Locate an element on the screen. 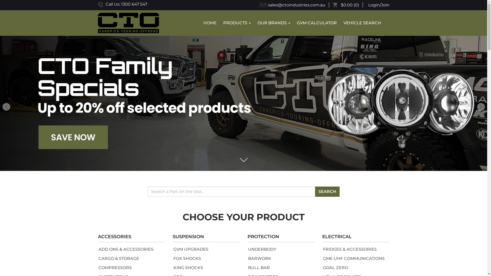 The height and width of the screenshot is (276, 491). OUR BRANDS is located at coordinates (274, 23).